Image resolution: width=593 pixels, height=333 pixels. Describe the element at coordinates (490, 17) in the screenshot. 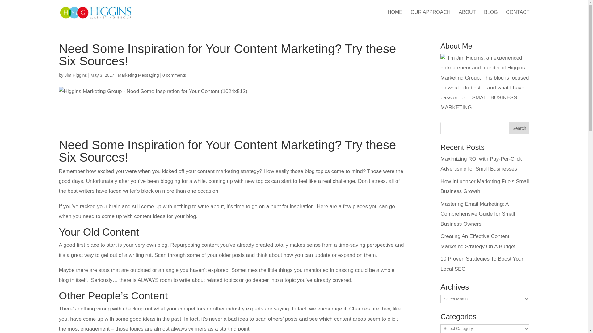

I see `BLOG` at that location.